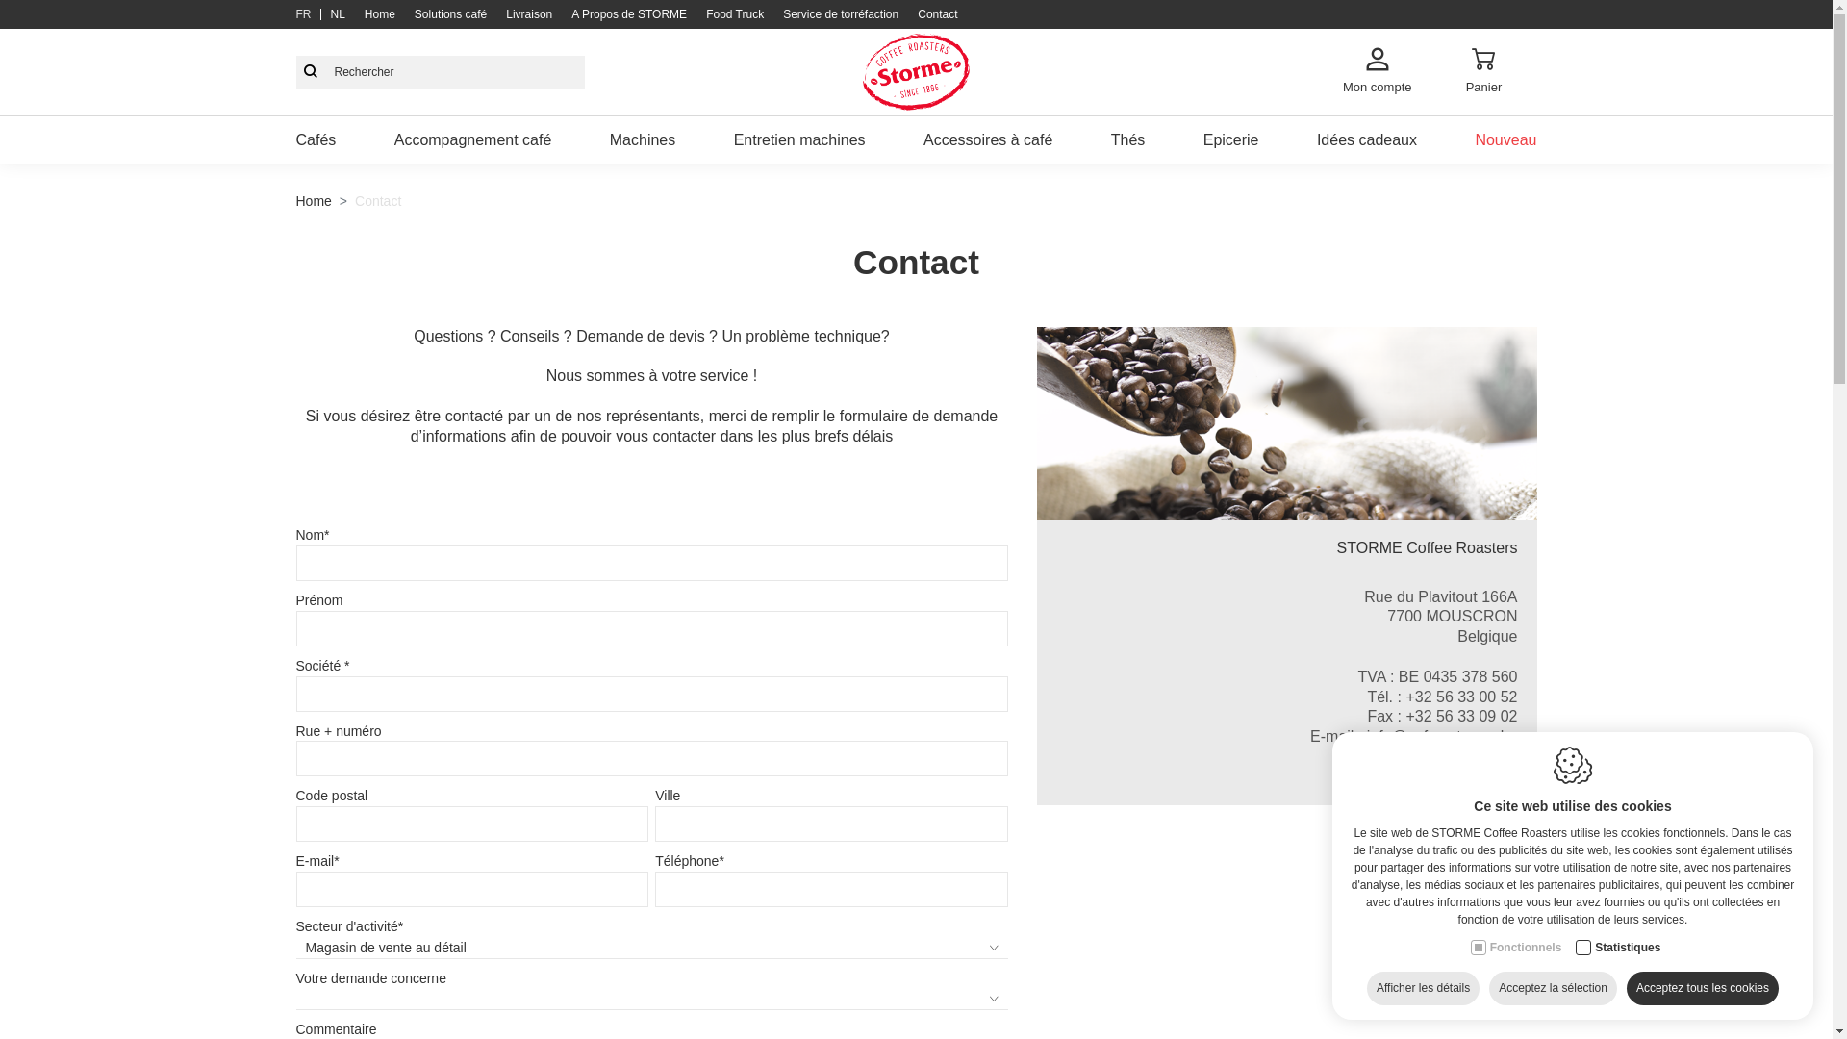 The image size is (1847, 1039). I want to click on A Propos de STORME, so click(629, 14).